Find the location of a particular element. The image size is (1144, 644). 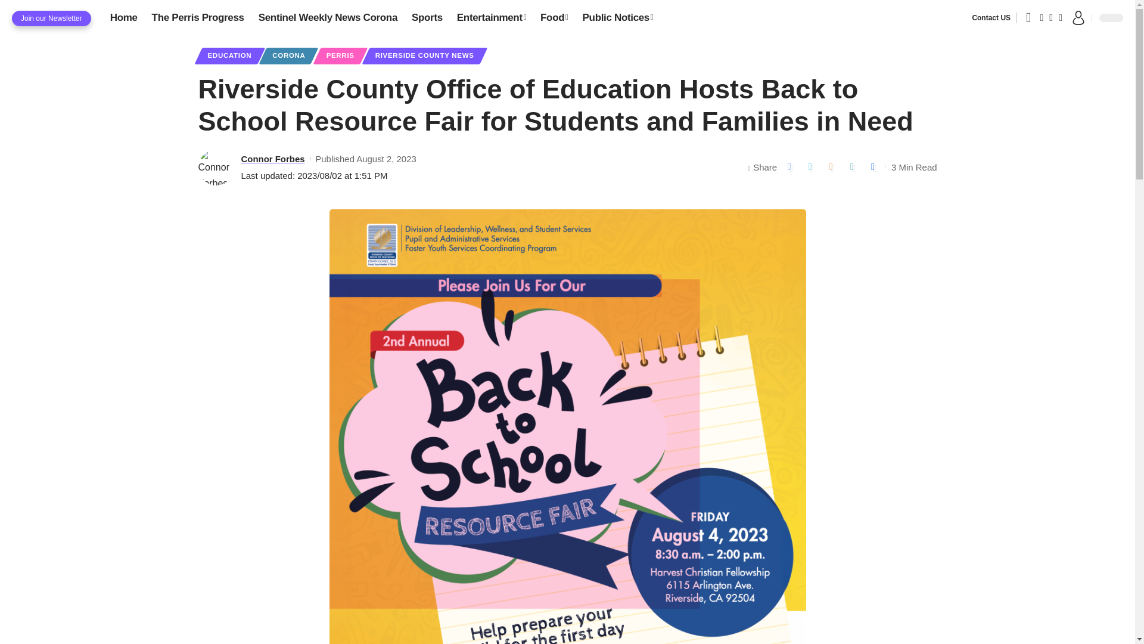

Public Notices is located at coordinates (618, 17).